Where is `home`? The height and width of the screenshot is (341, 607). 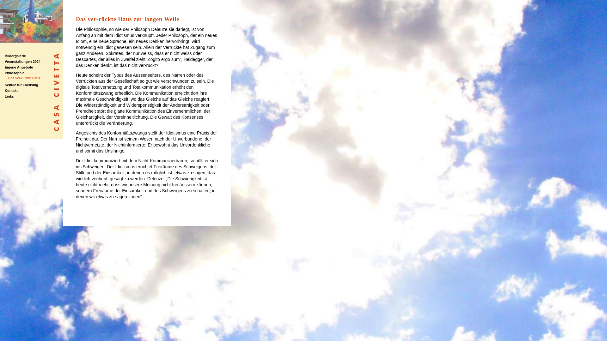 home is located at coordinates (32, 41).